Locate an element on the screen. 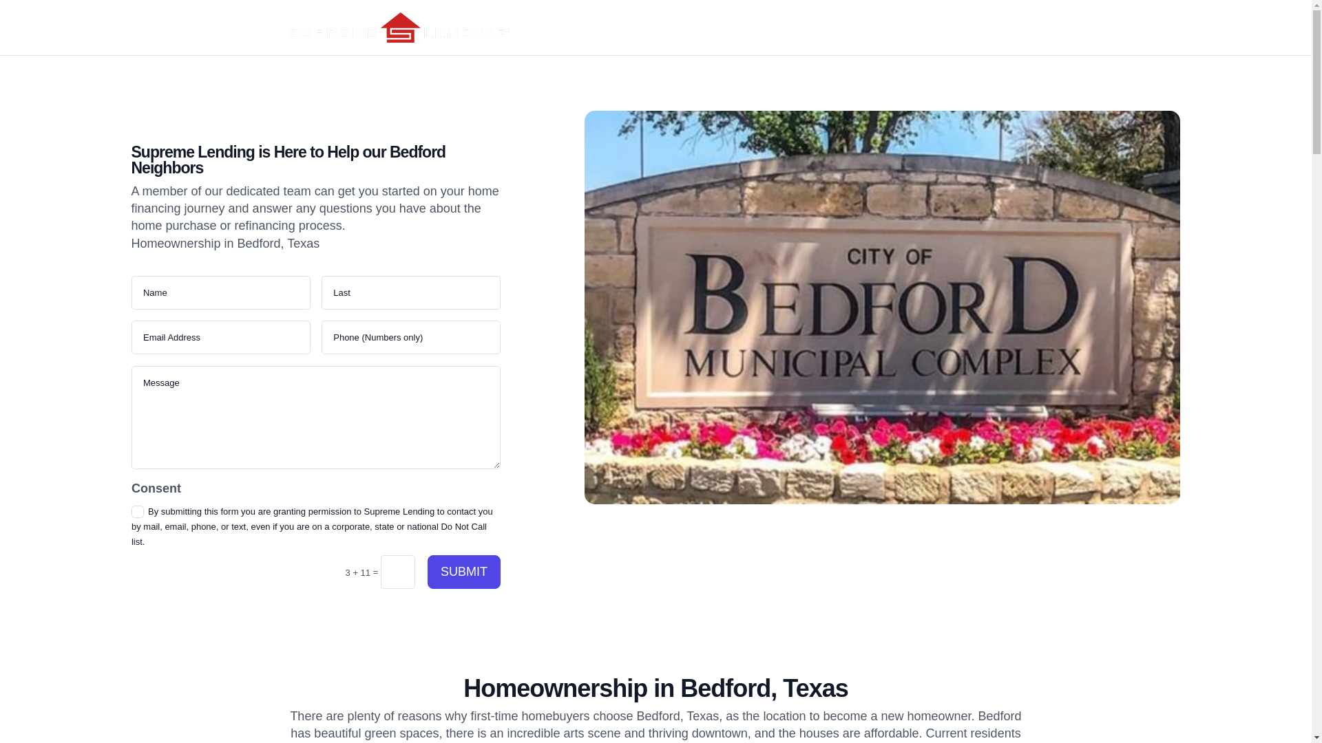 This screenshot has width=1322, height=743. Loan Products is located at coordinates (813, 39).